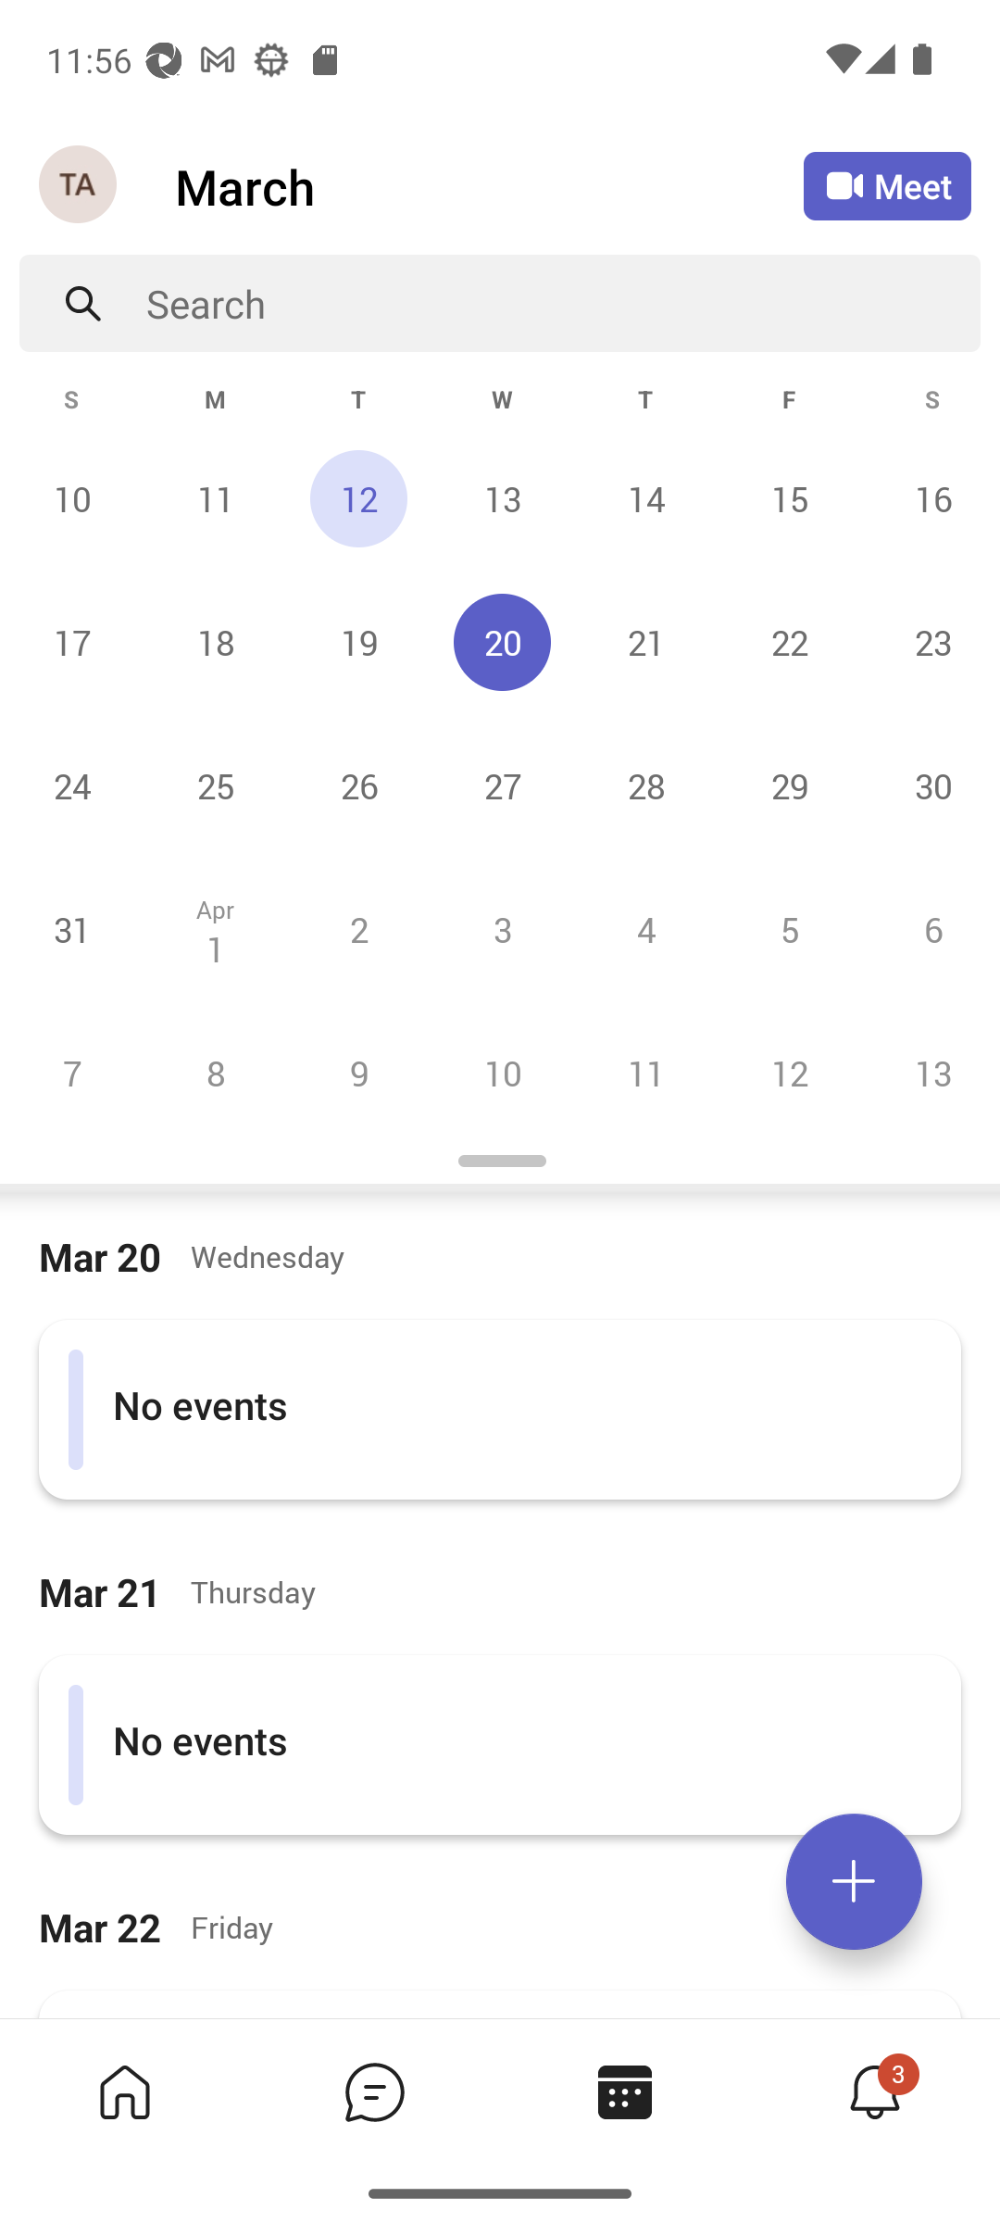  I want to click on Monday, March 11 11, so click(215, 498).